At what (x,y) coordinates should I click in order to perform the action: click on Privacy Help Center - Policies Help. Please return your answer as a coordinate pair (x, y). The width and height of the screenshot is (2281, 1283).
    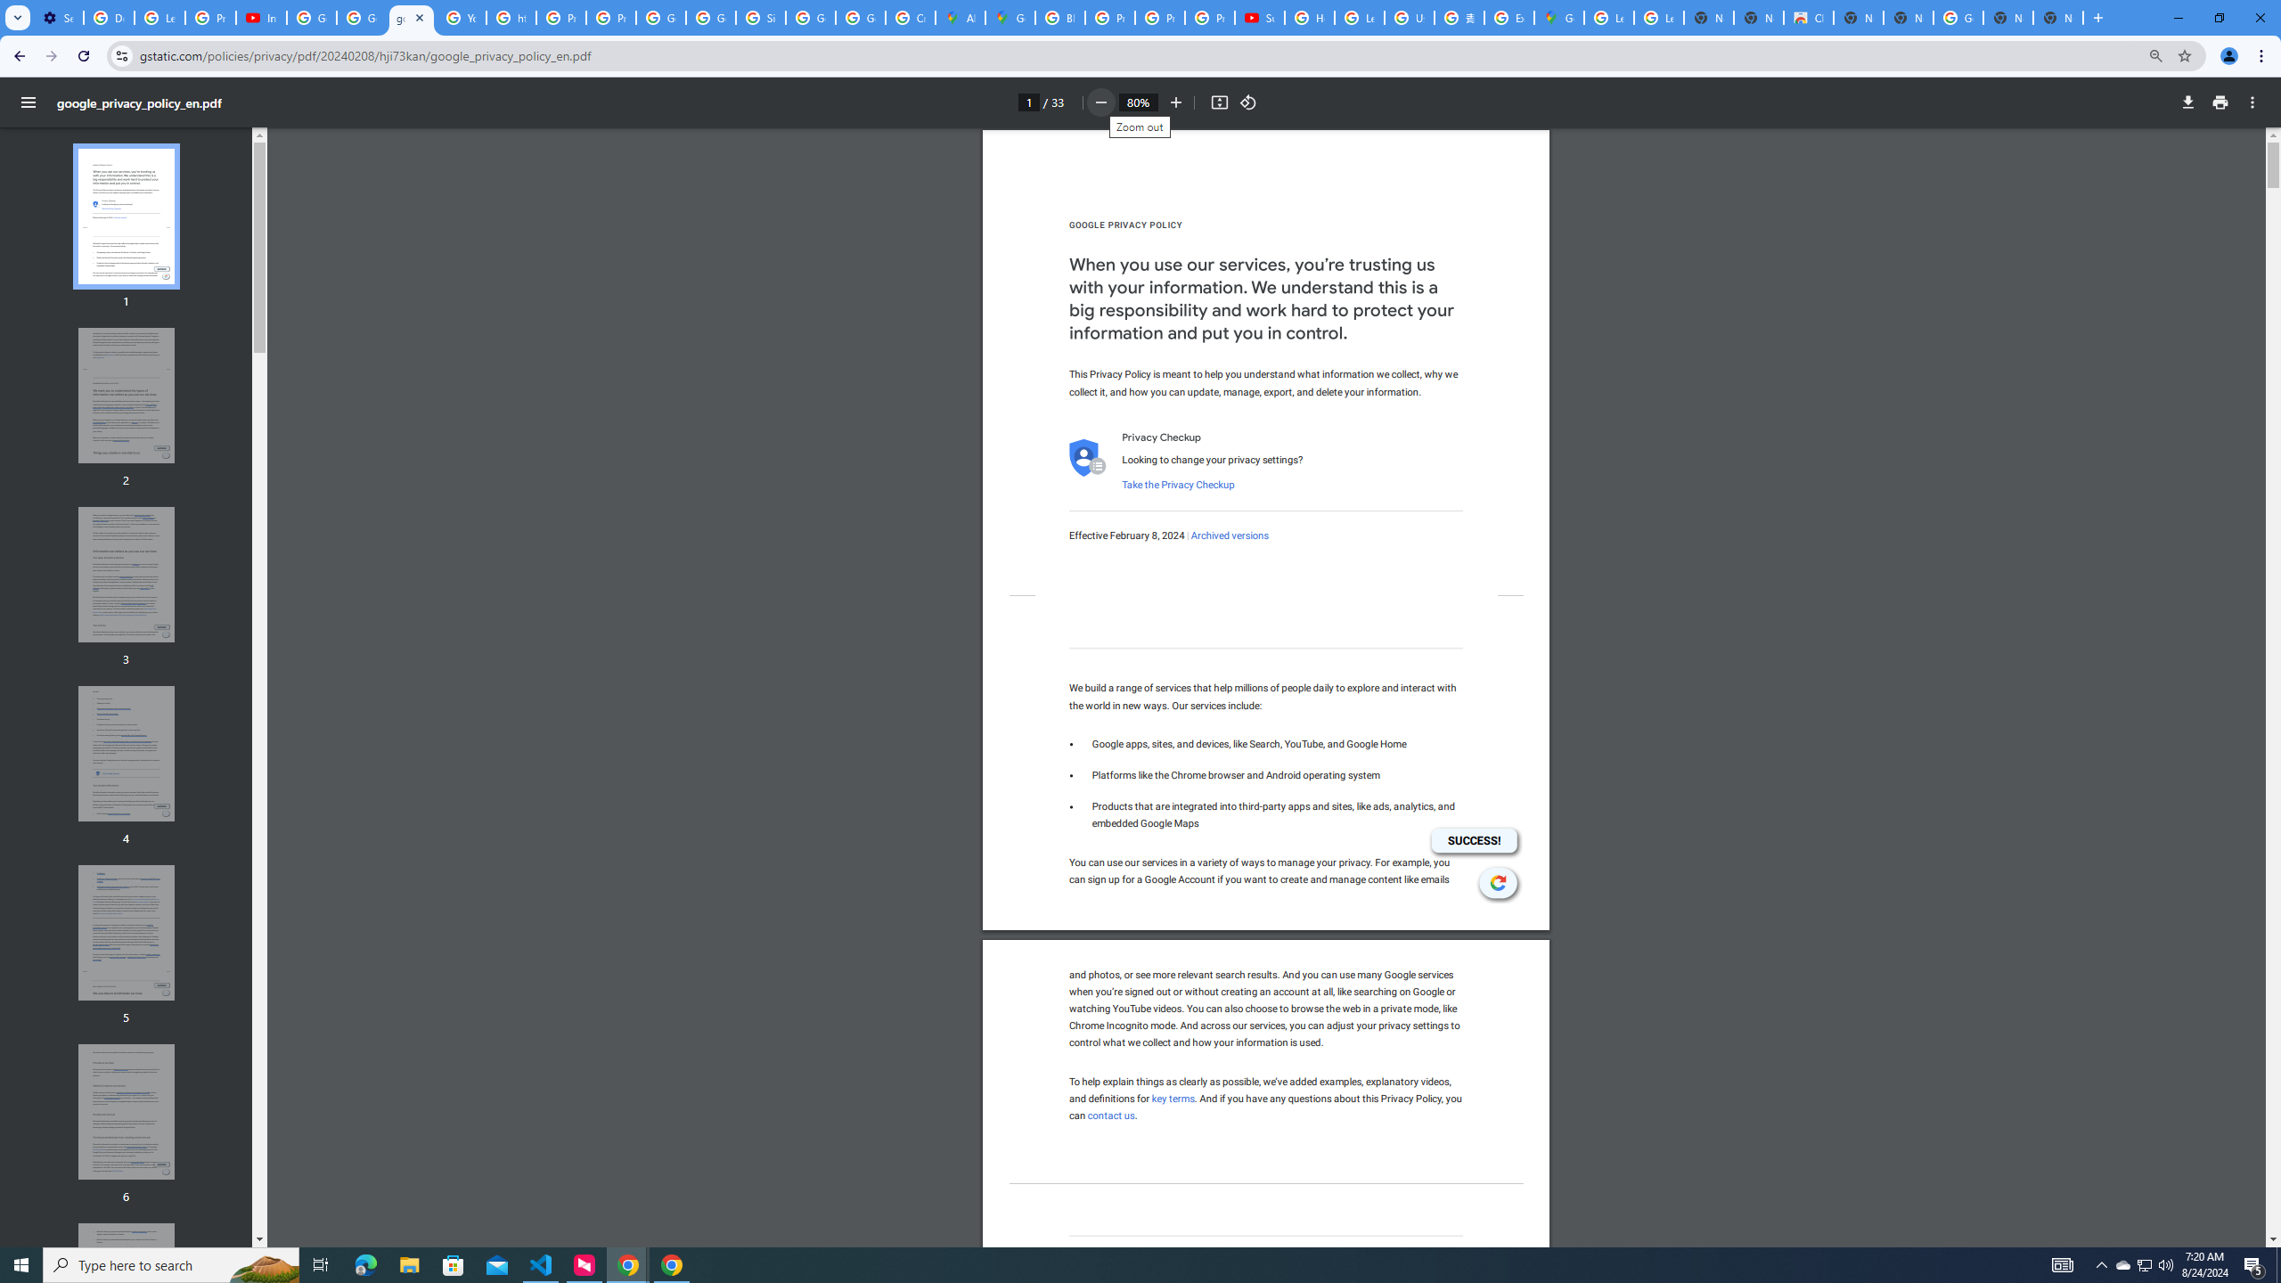
    Looking at the image, I should click on (1109, 18).